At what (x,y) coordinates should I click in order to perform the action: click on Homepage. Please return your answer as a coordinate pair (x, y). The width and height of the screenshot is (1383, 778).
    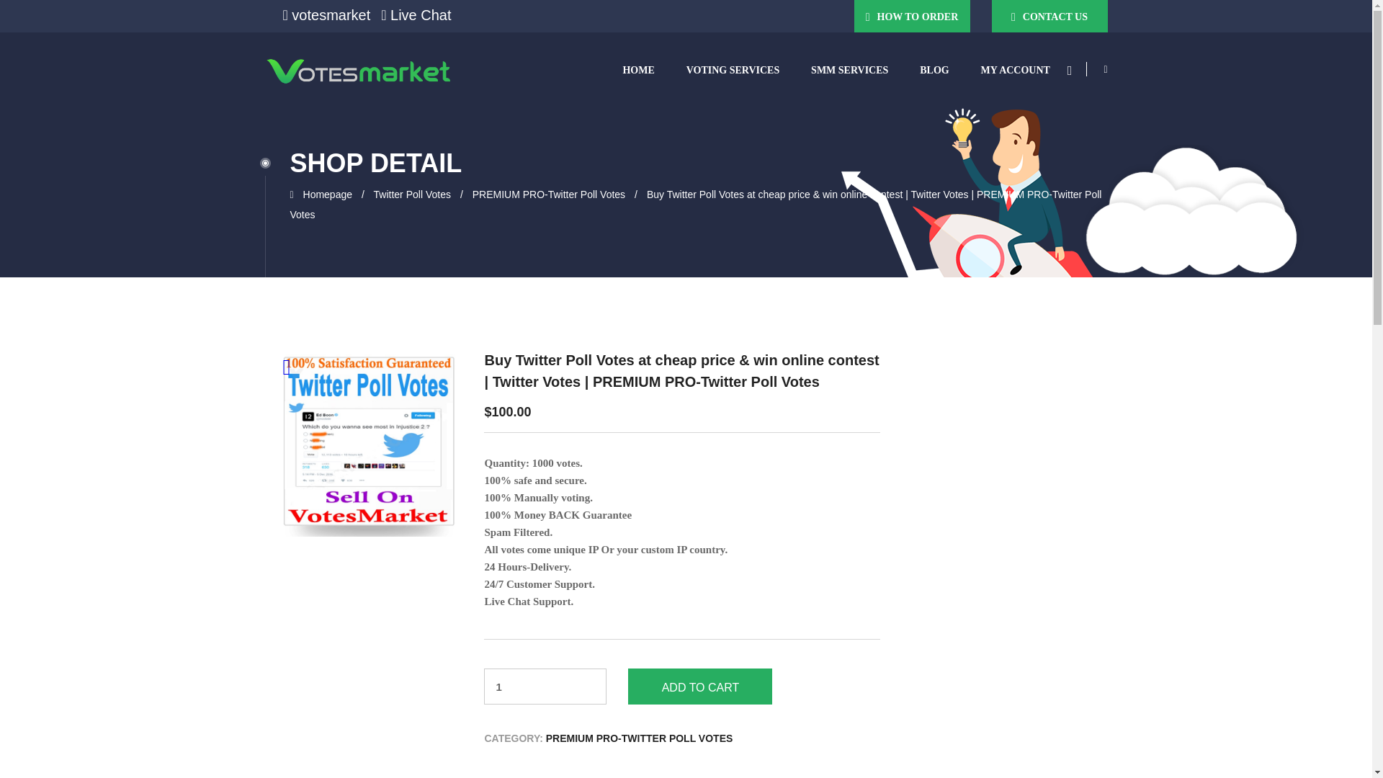
    Looking at the image, I should click on (327, 194).